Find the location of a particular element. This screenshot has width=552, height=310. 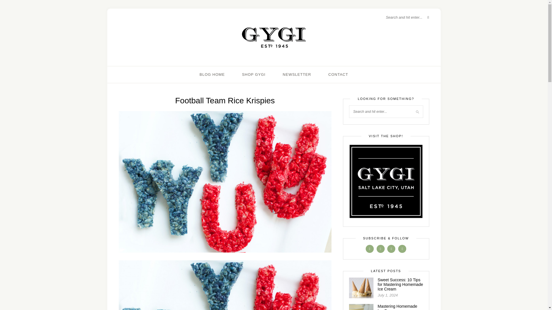

Mastering Homemade Ice Cream is located at coordinates (397, 307).